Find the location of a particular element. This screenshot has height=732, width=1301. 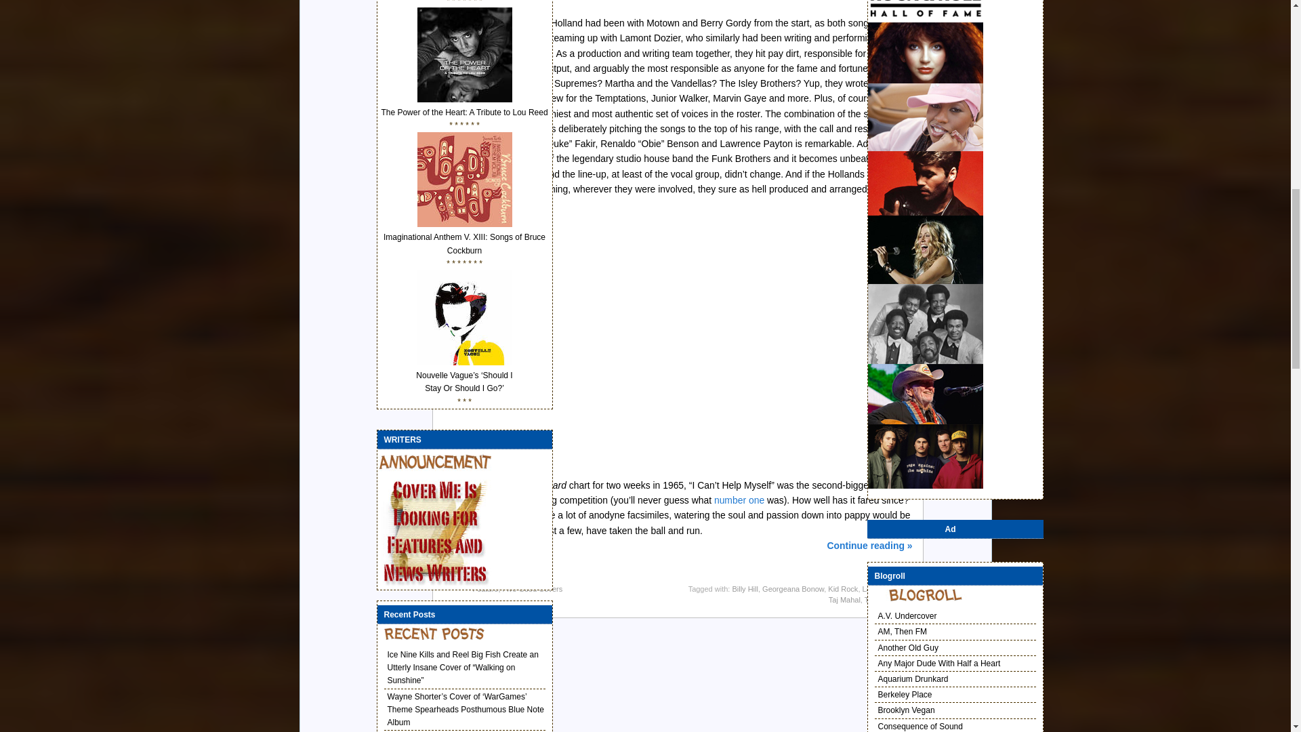

number one is located at coordinates (739, 500).